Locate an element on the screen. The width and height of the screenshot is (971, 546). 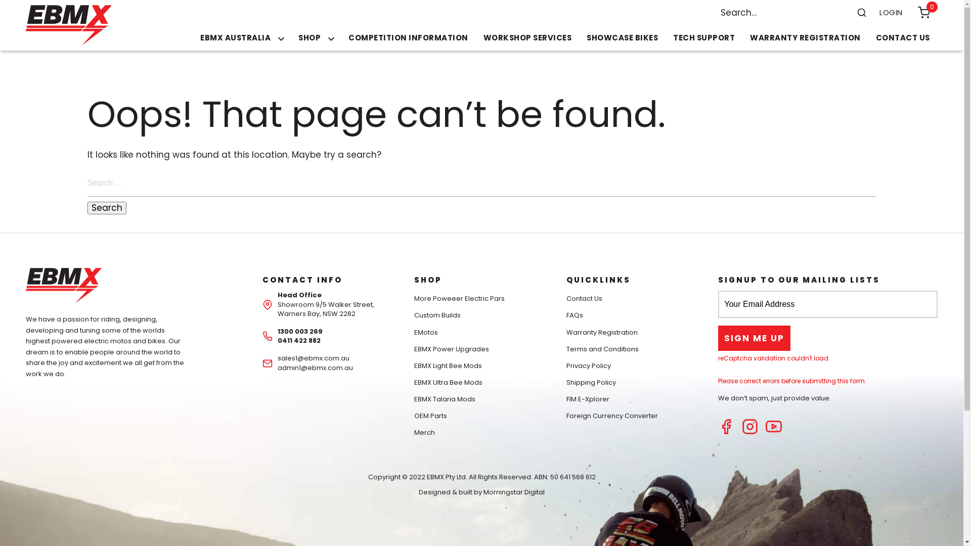
TECH SUPPORT is located at coordinates (704, 38).